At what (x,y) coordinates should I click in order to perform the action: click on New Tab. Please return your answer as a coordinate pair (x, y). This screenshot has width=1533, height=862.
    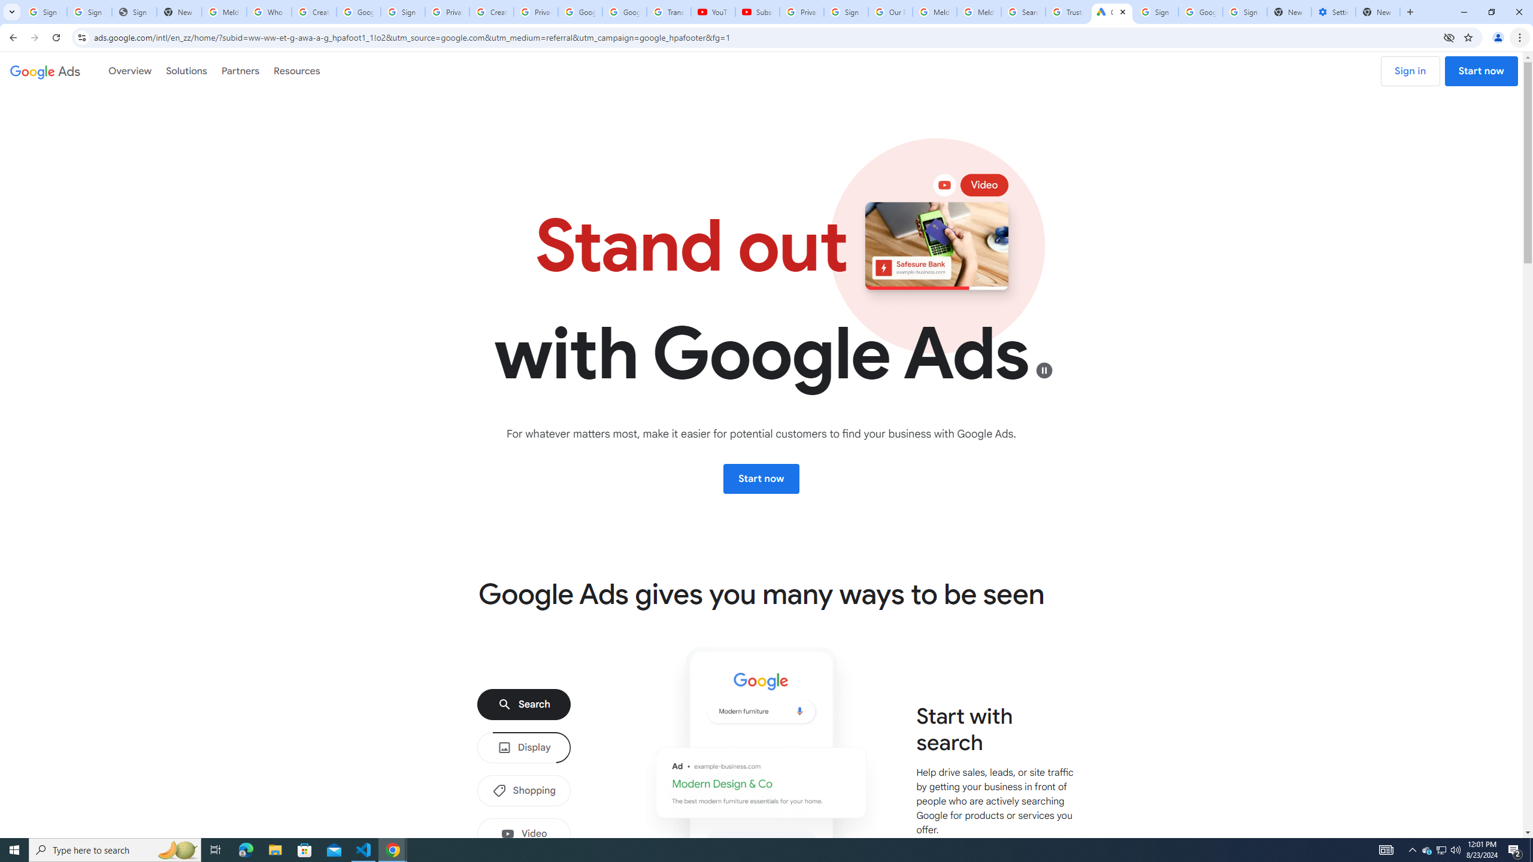
    Looking at the image, I should click on (1378, 12).